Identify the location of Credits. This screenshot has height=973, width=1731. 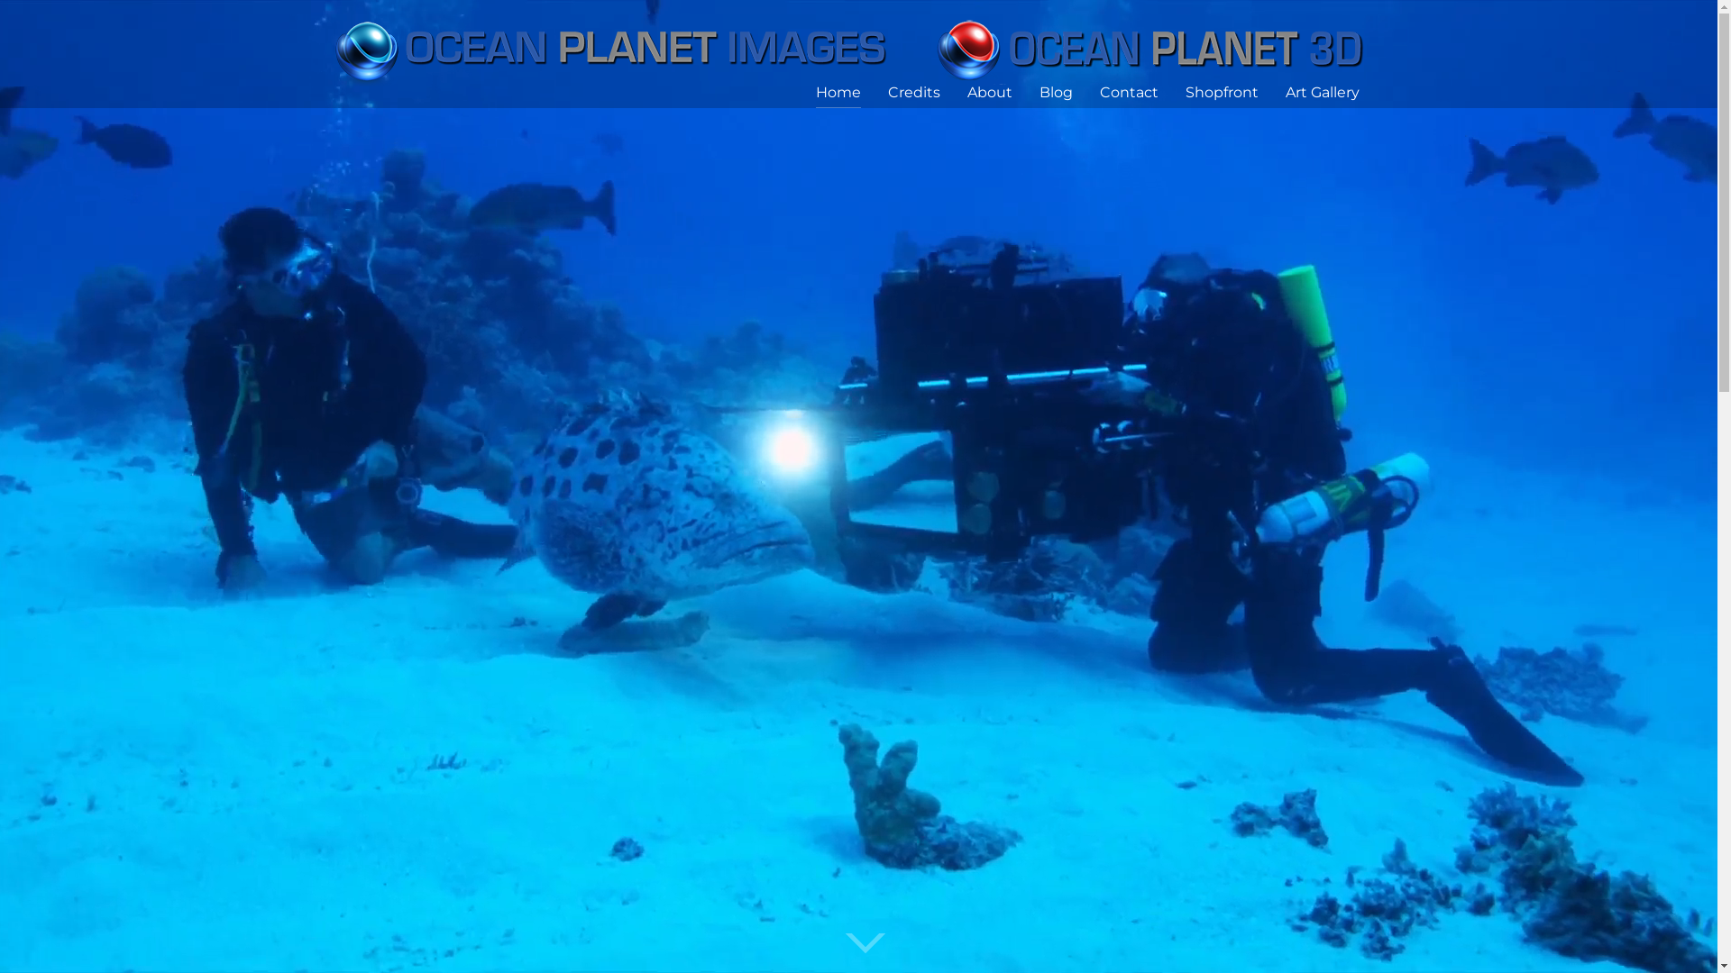
(912, 92).